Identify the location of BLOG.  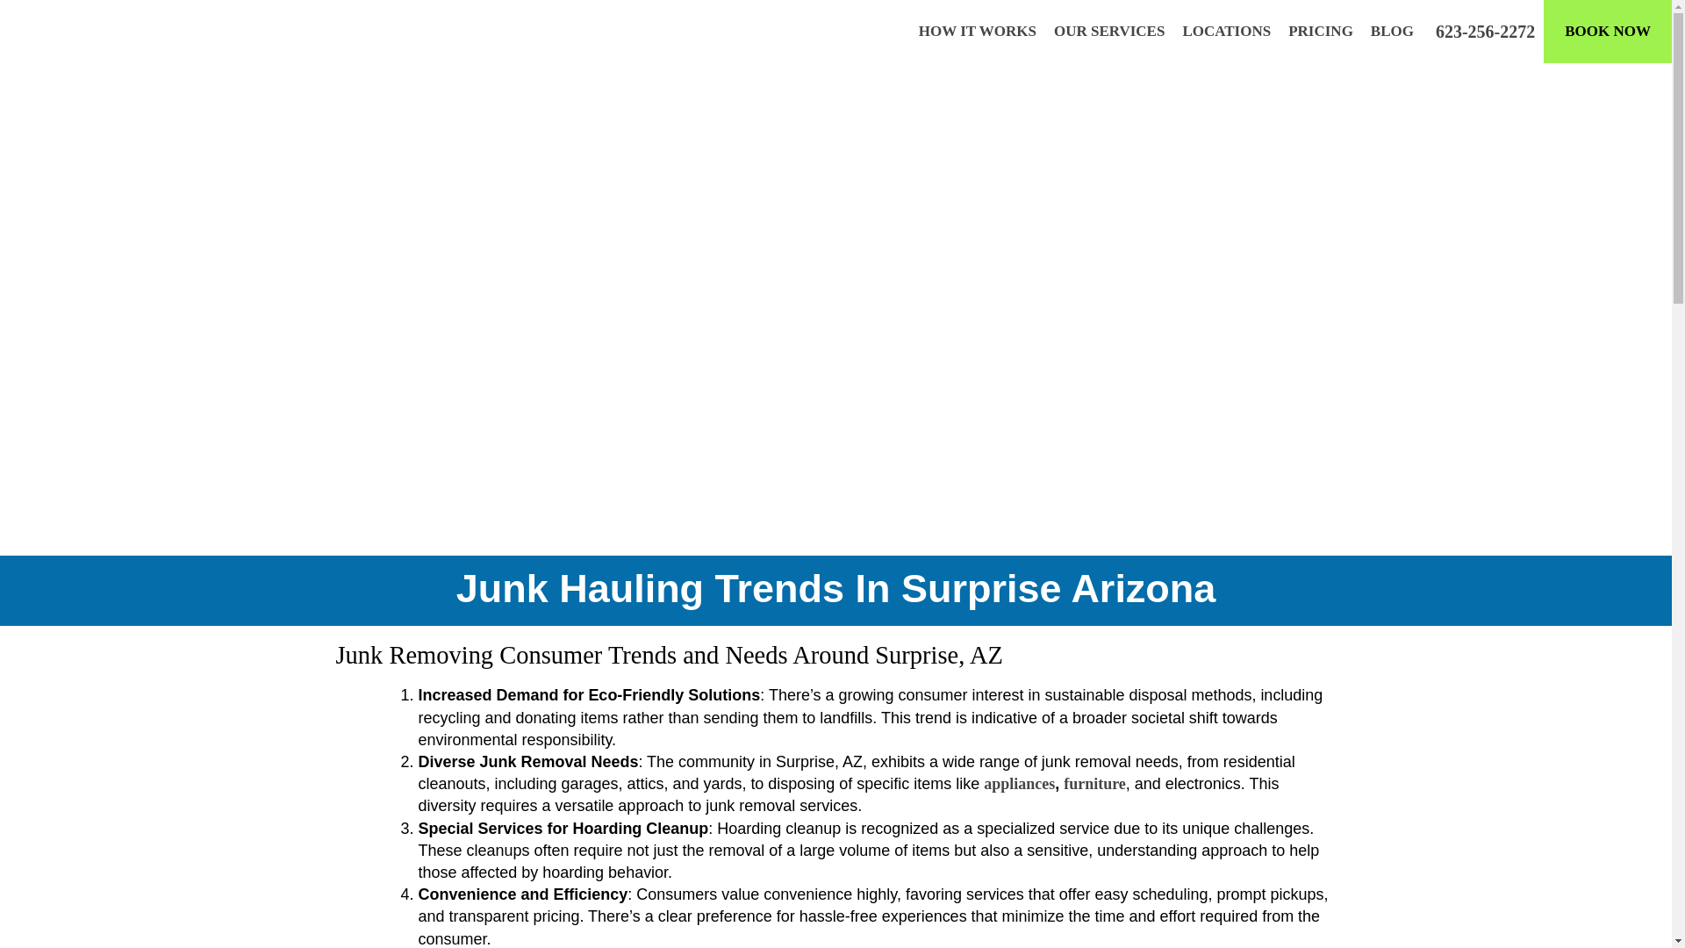
(1392, 31).